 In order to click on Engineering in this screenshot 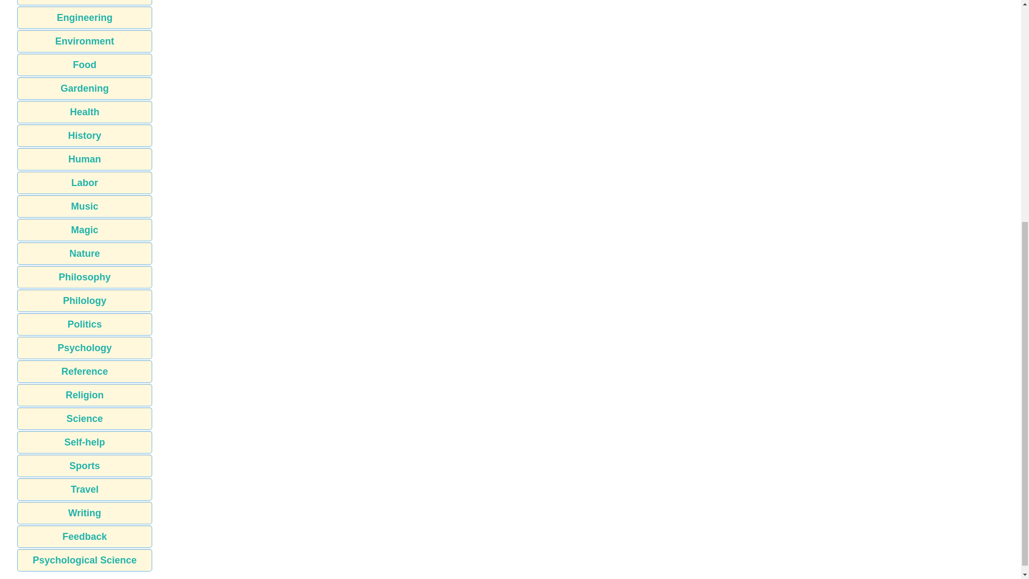, I will do `click(85, 17)`.